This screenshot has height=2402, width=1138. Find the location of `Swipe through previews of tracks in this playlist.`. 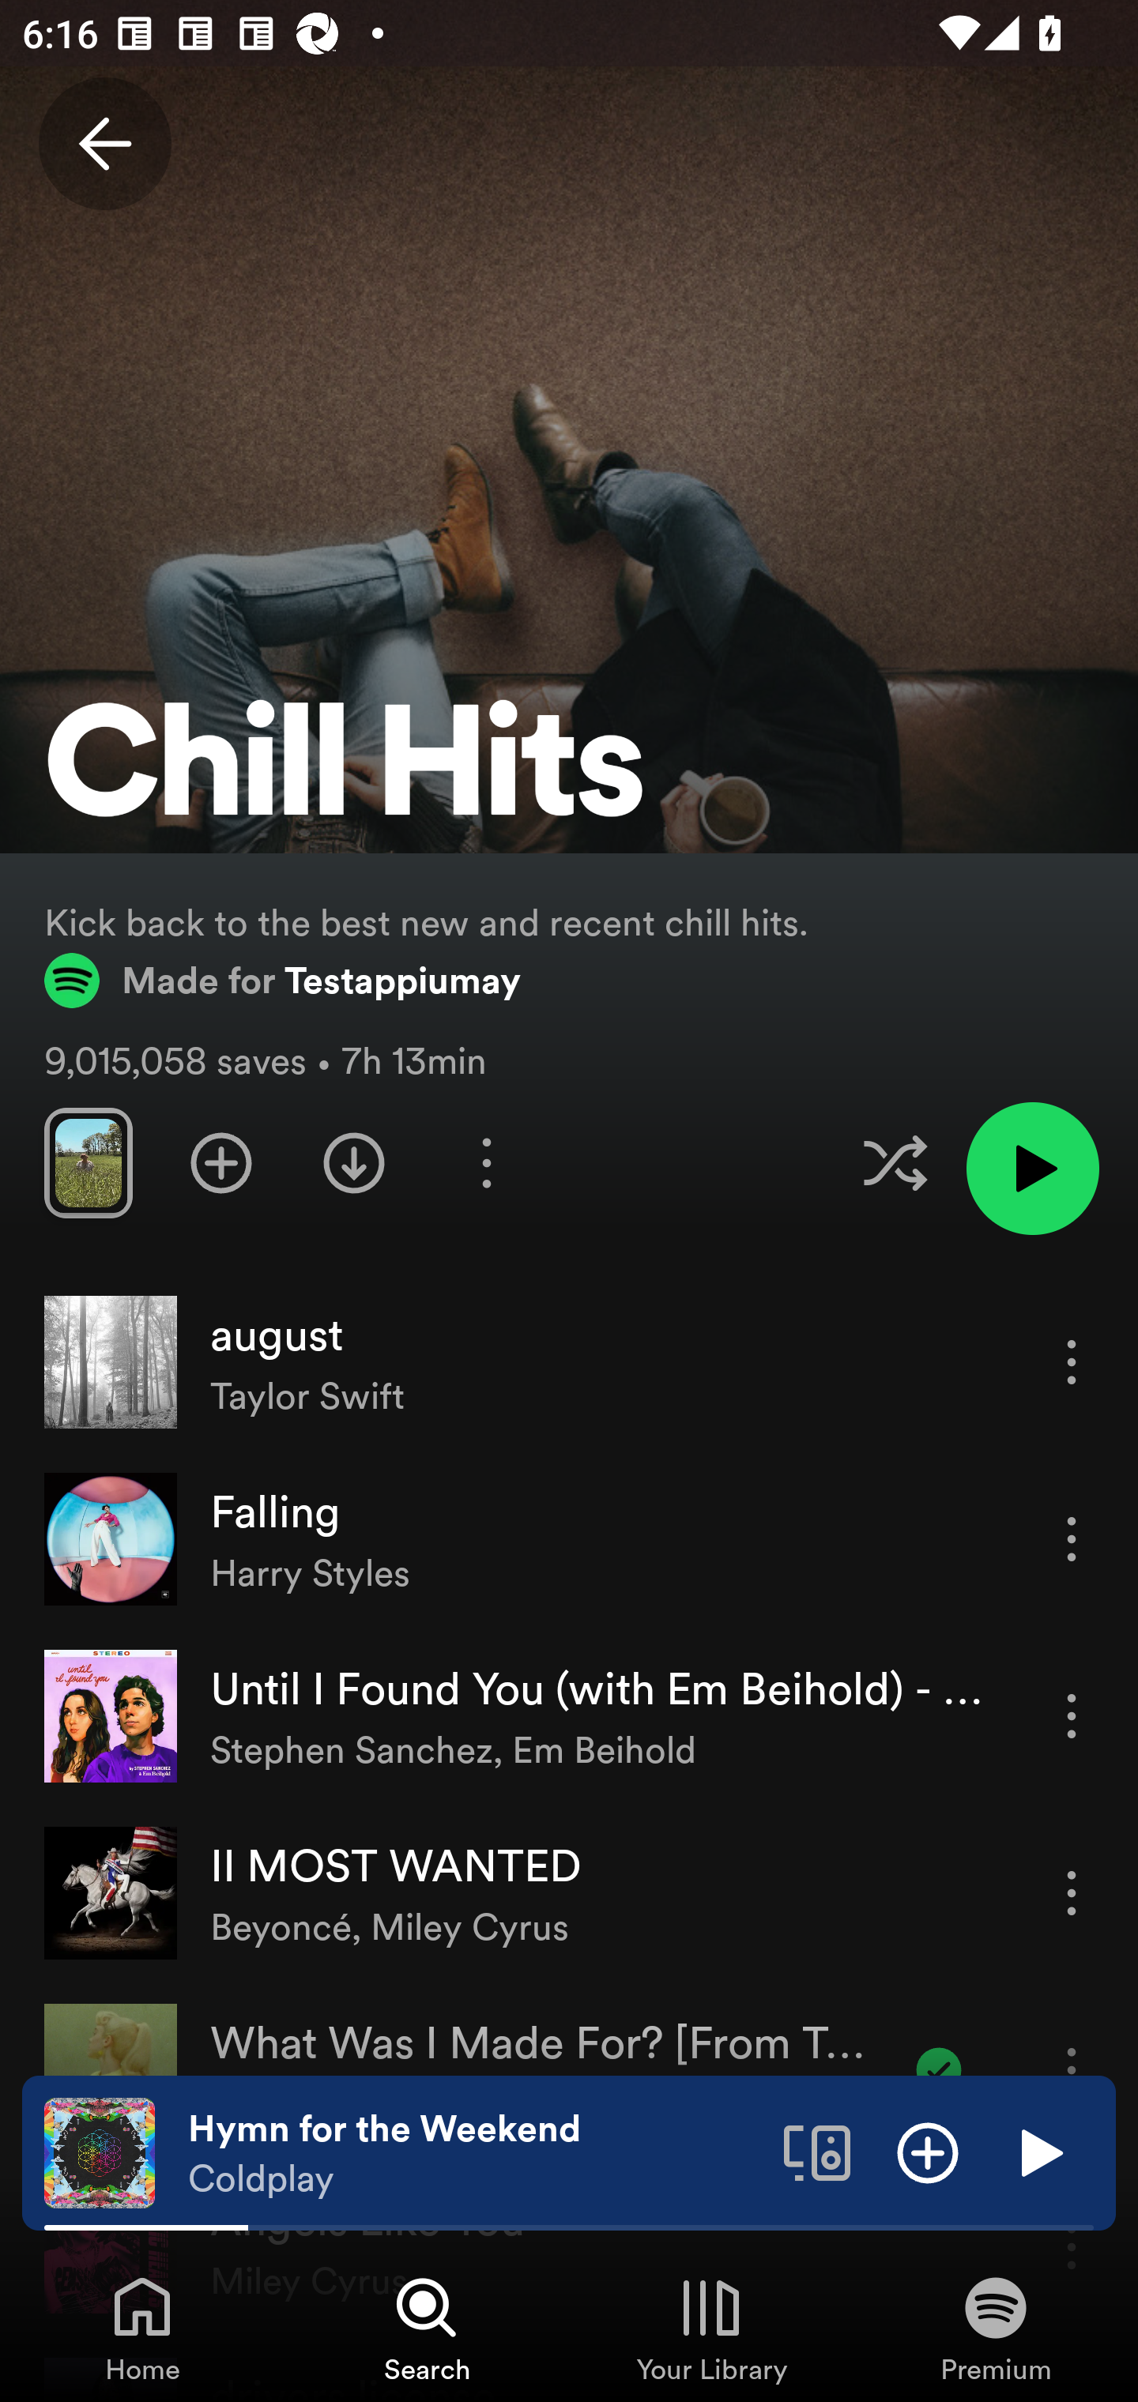

Swipe through previews of tracks in this playlist. is located at coordinates (88, 1163).